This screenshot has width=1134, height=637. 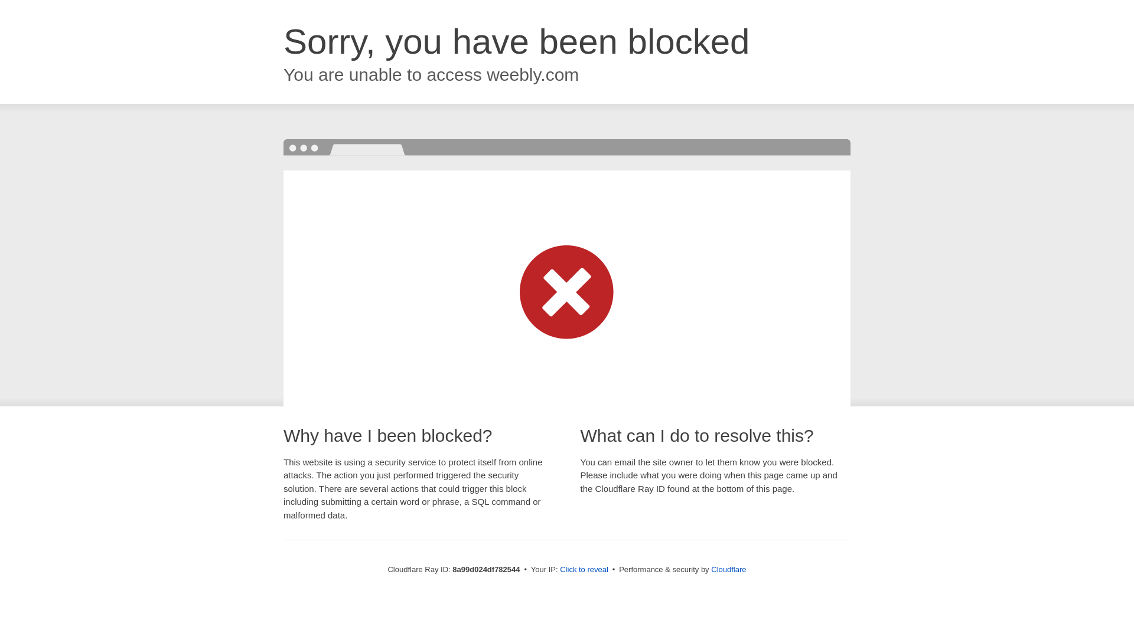 What do you see at coordinates (584, 570) in the screenshot?
I see `Click to reveal` at bounding box center [584, 570].